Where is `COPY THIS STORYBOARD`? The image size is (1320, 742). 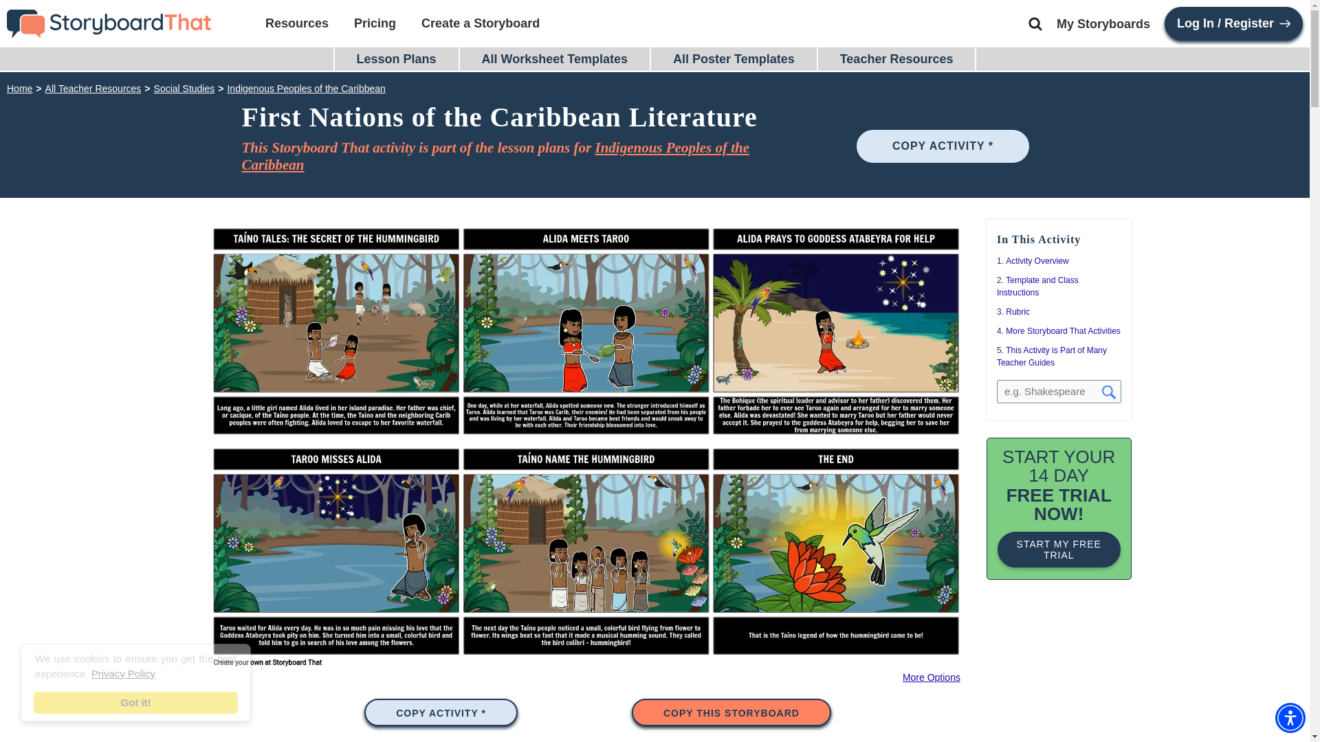
COPY THIS STORYBOARD is located at coordinates (731, 712).